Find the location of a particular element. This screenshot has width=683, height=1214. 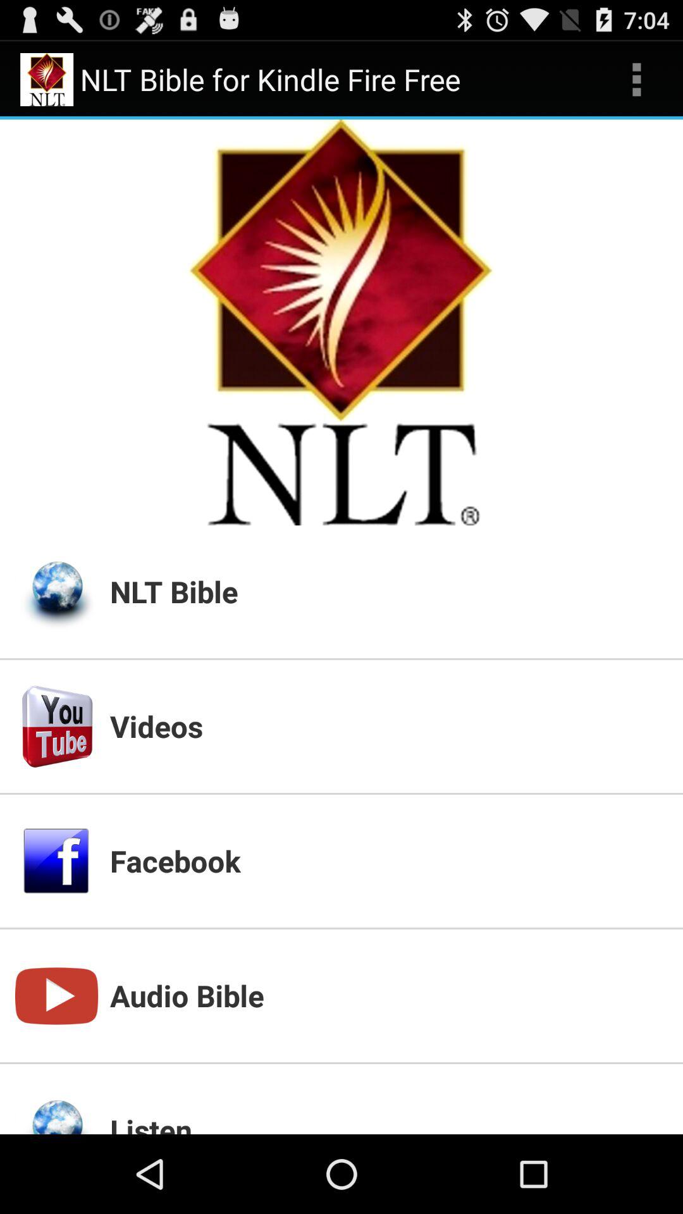

choose app below the videos item is located at coordinates (389, 861).